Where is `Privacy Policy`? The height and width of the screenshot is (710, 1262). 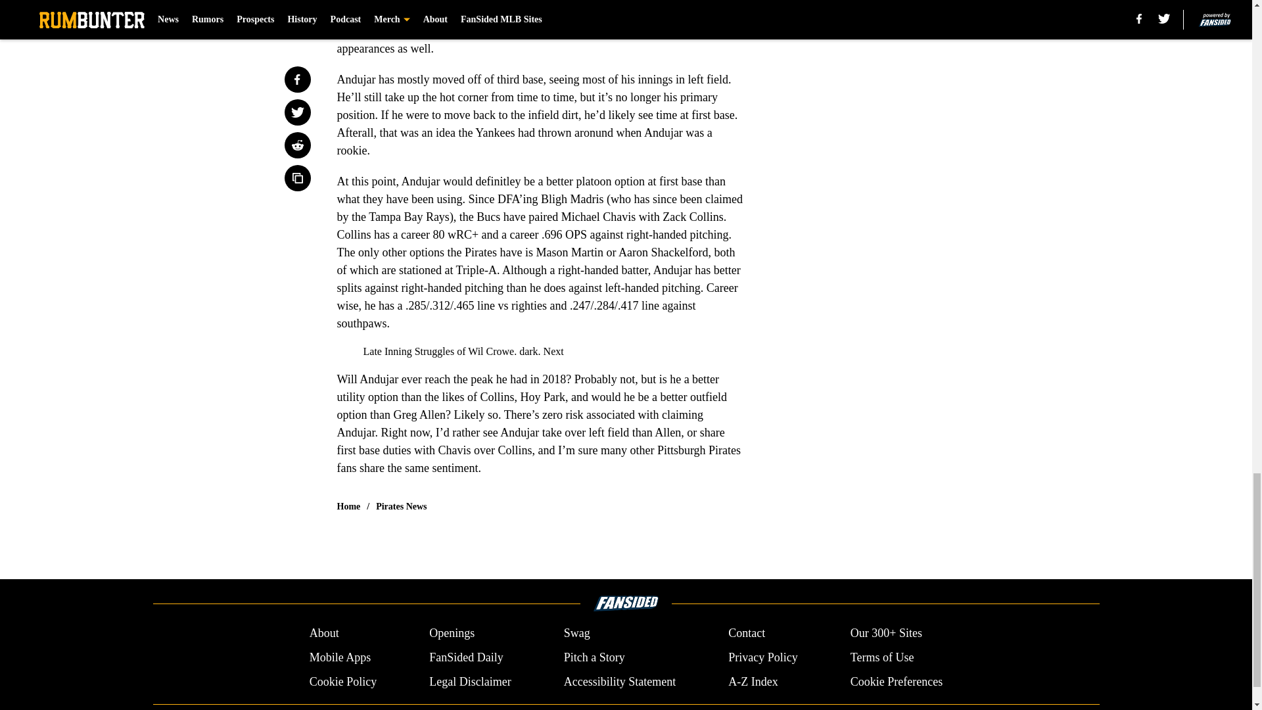
Privacy Policy is located at coordinates (762, 657).